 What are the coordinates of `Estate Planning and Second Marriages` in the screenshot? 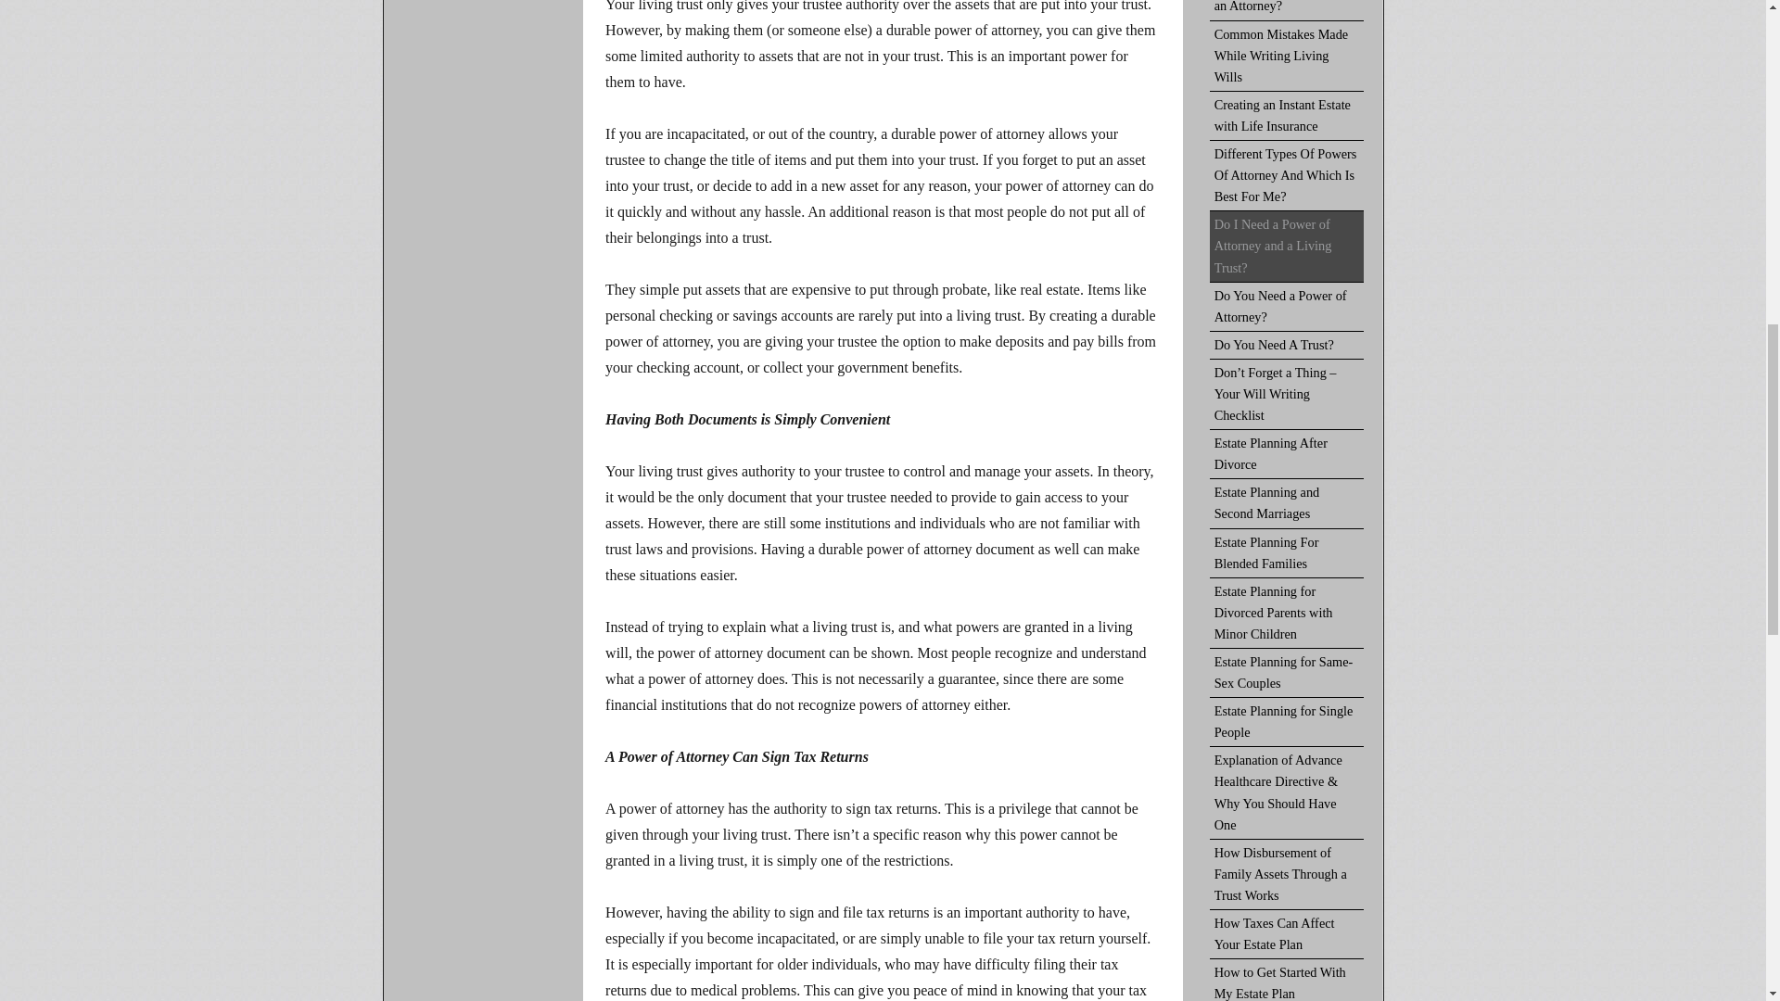 It's located at (1287, 504).